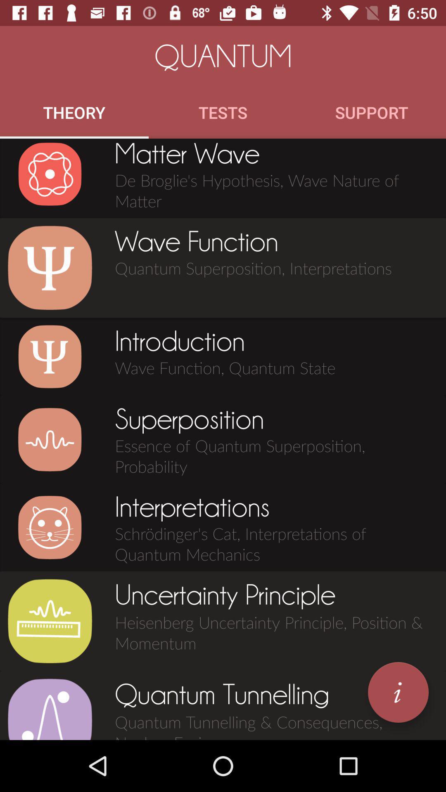  What do you see at coordinates (50, 174) in the screenshot?
I see `matter wave option` at bounding box center [50, 174].